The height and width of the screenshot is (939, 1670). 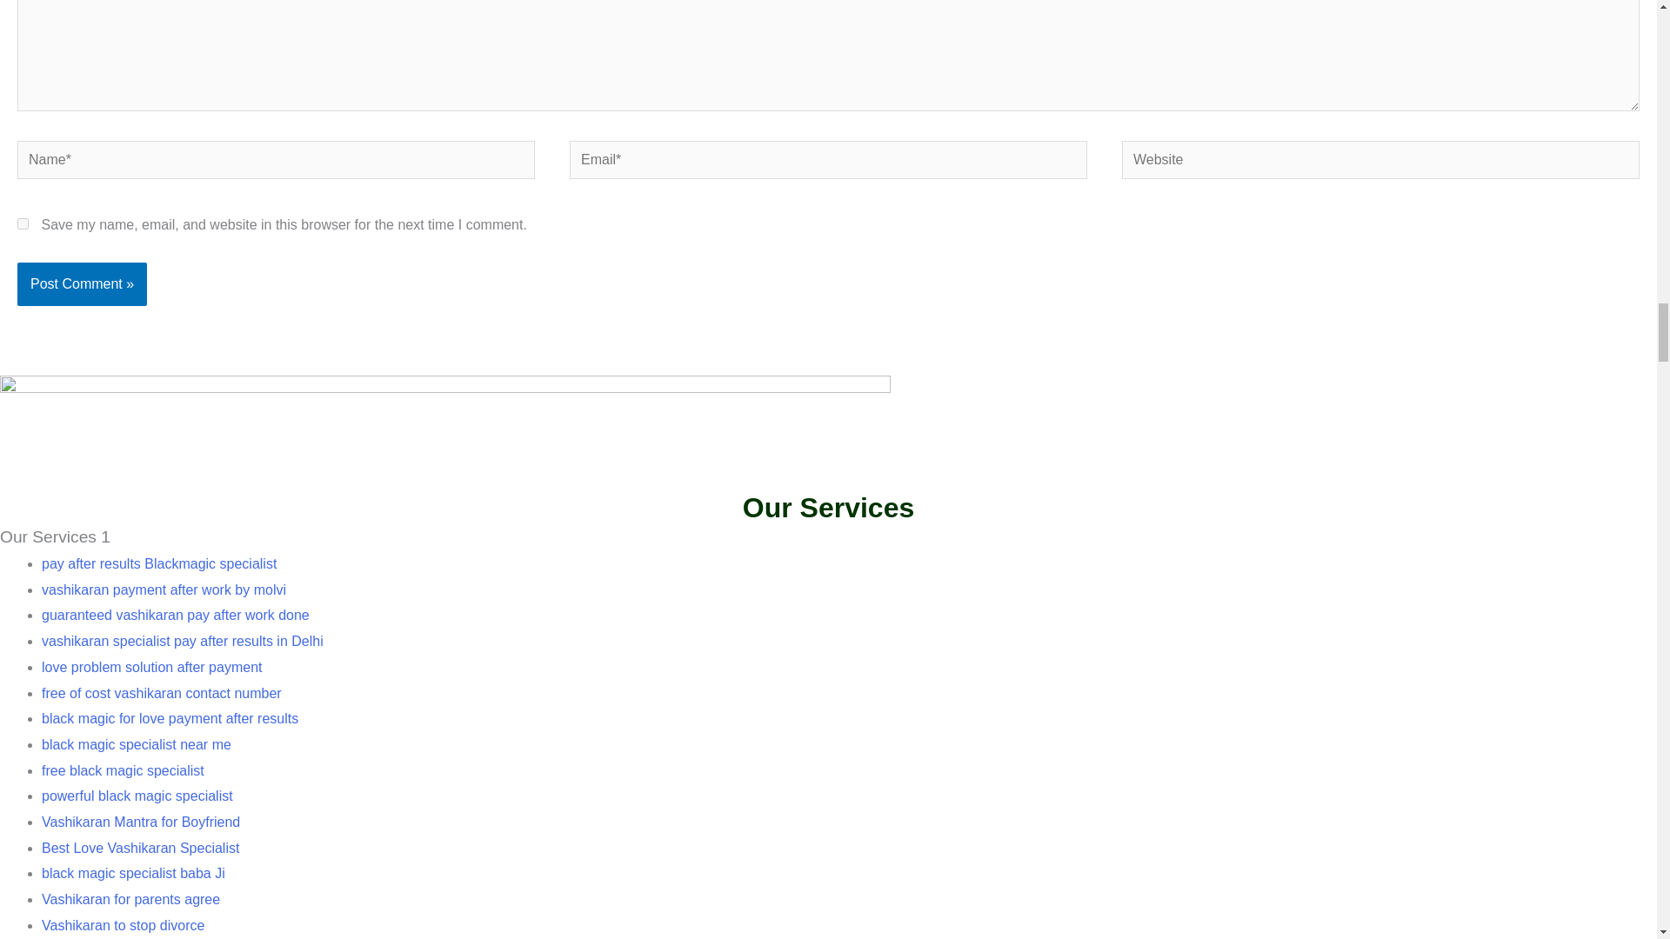 I want to click on black magic specialist near me, so click(x=137, y=744).